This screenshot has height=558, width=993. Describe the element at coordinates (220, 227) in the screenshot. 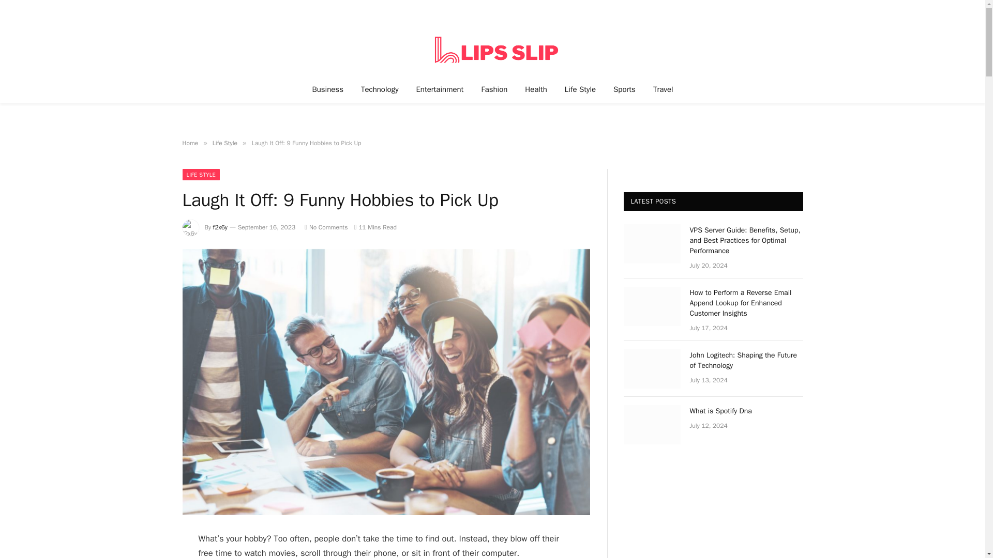

I see `Posts by f2x6y` at that location.